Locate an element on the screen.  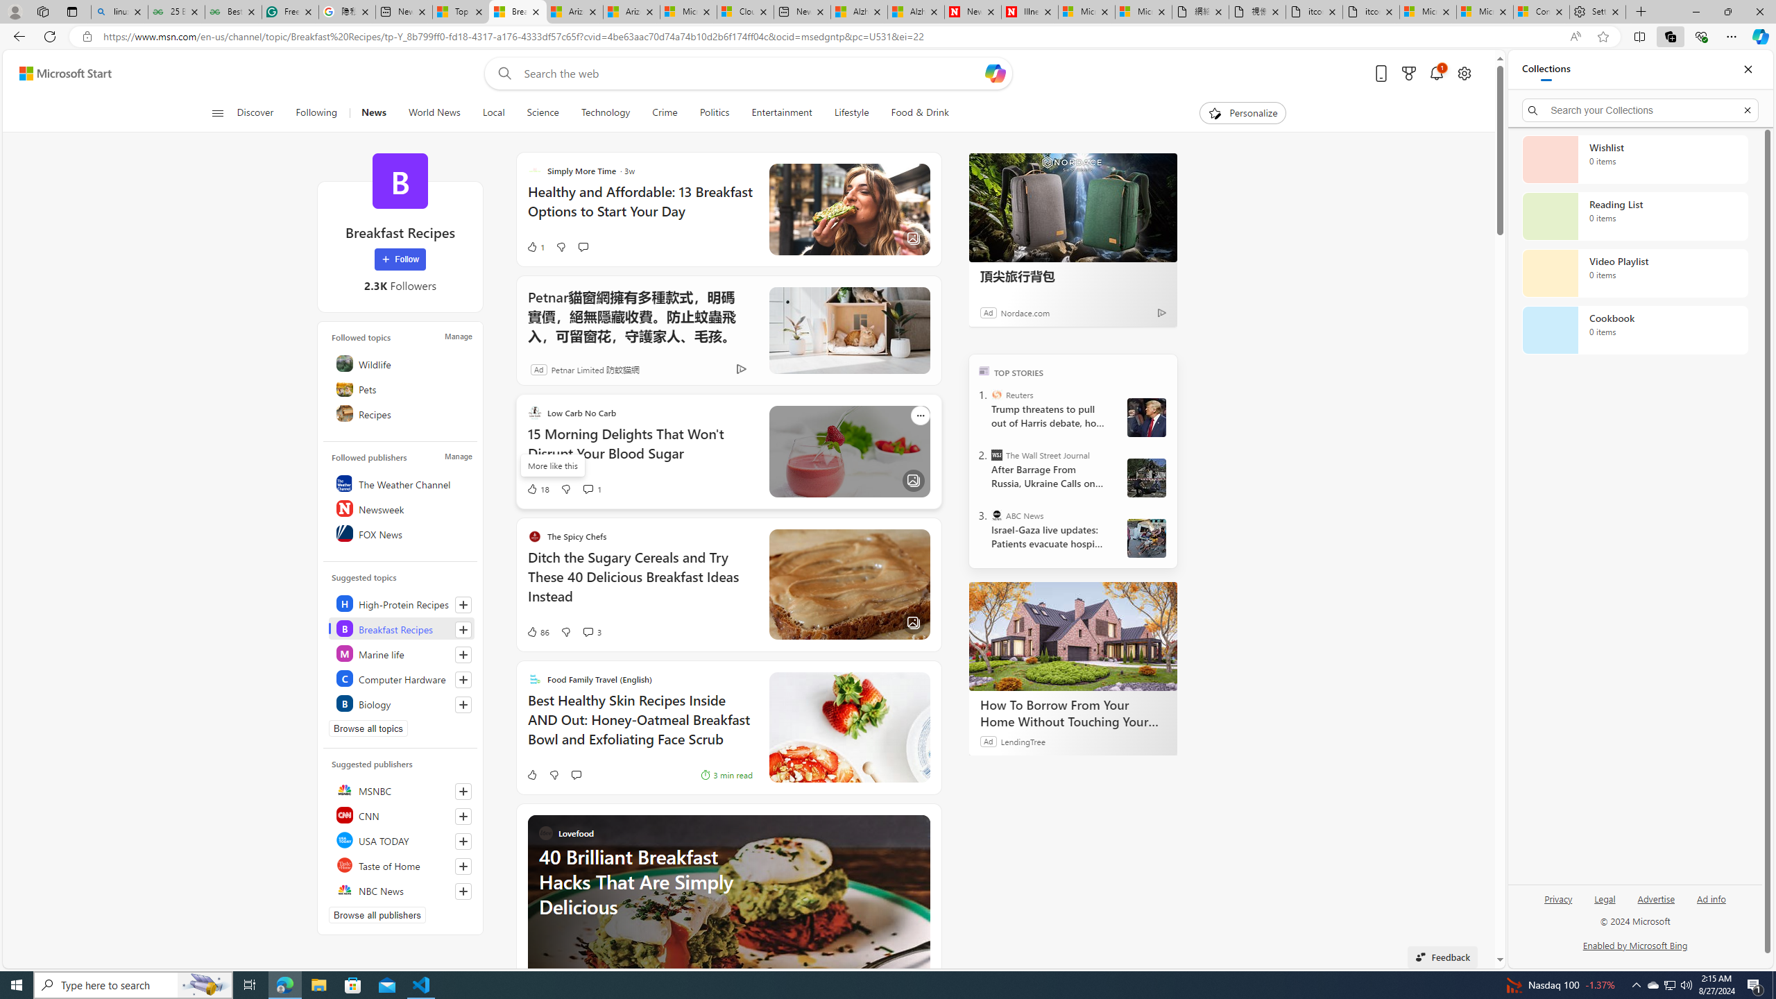
Science is located at coordinates (543, 113).